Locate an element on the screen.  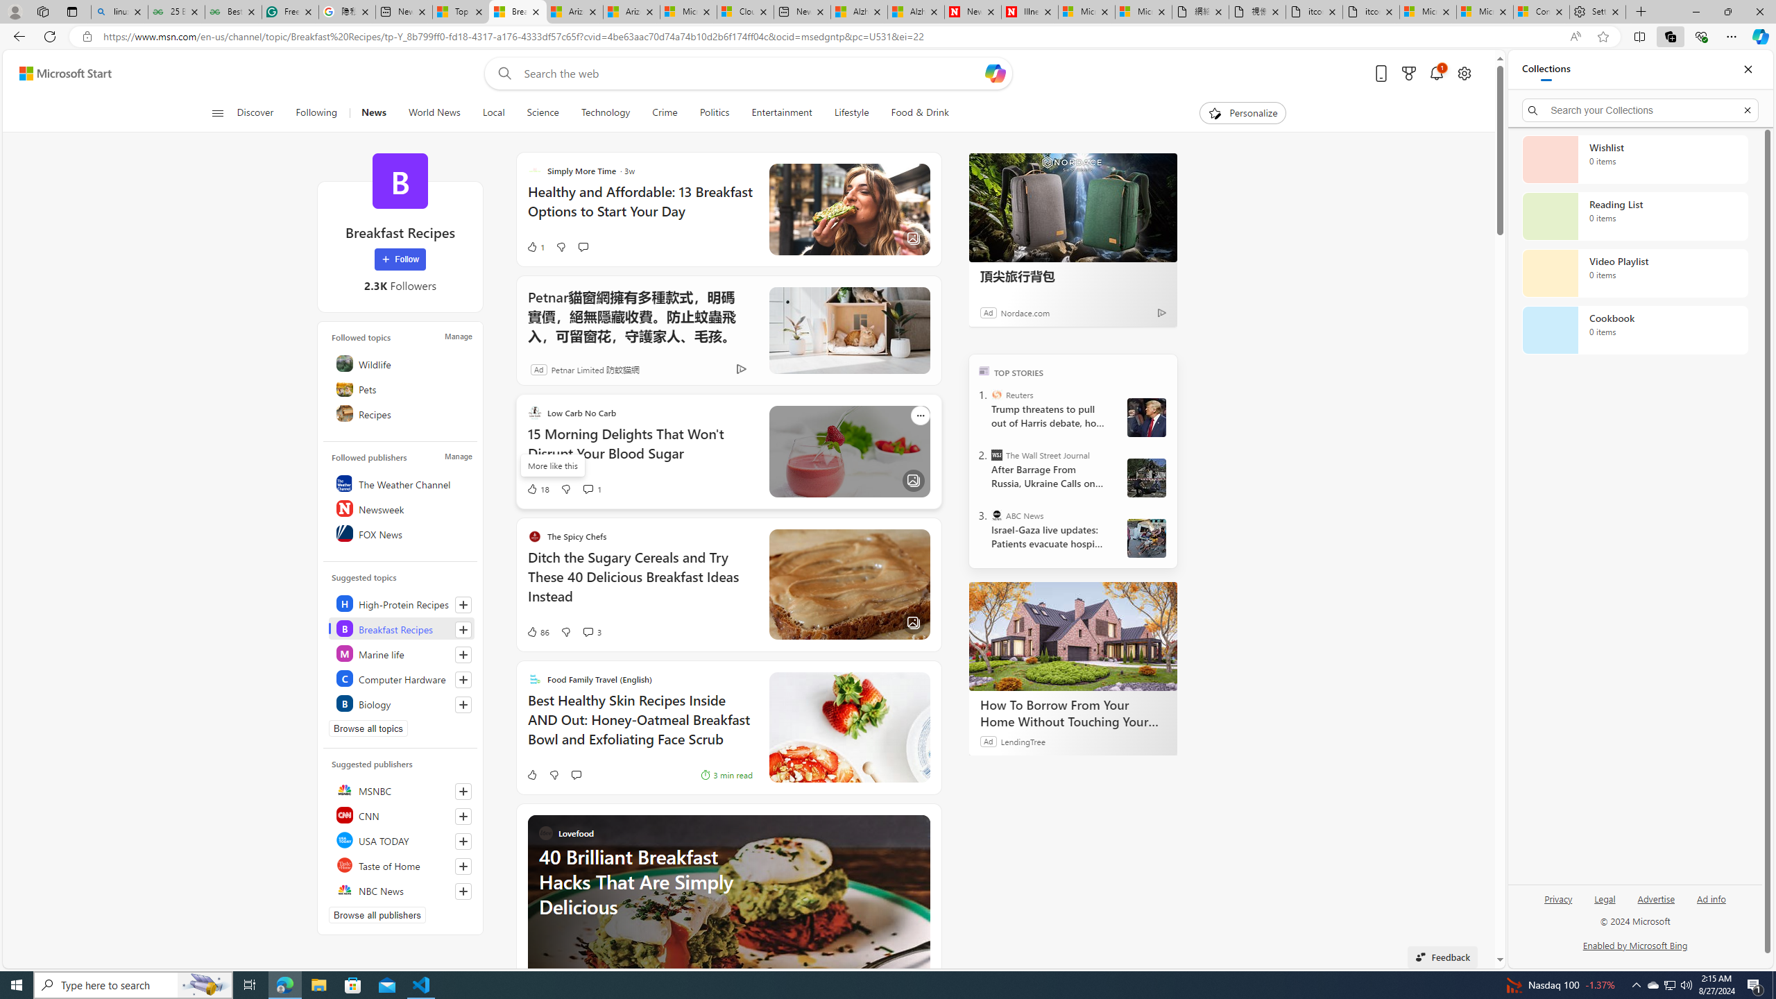
Science is located at coordinates (543, 113).